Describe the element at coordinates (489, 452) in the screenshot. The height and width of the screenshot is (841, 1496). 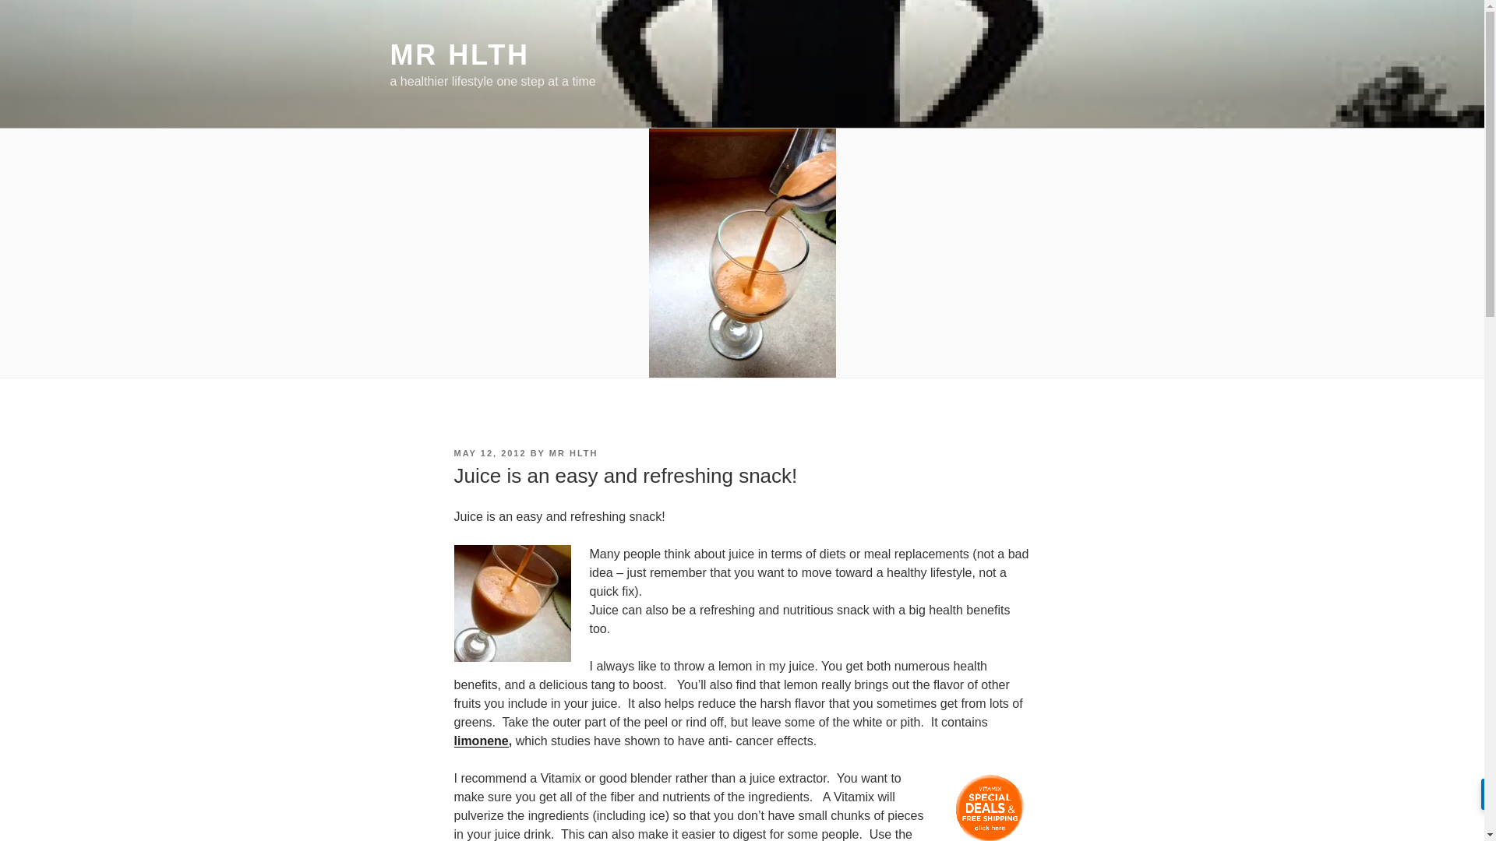
I see `MAY 12, 2012` at that location.